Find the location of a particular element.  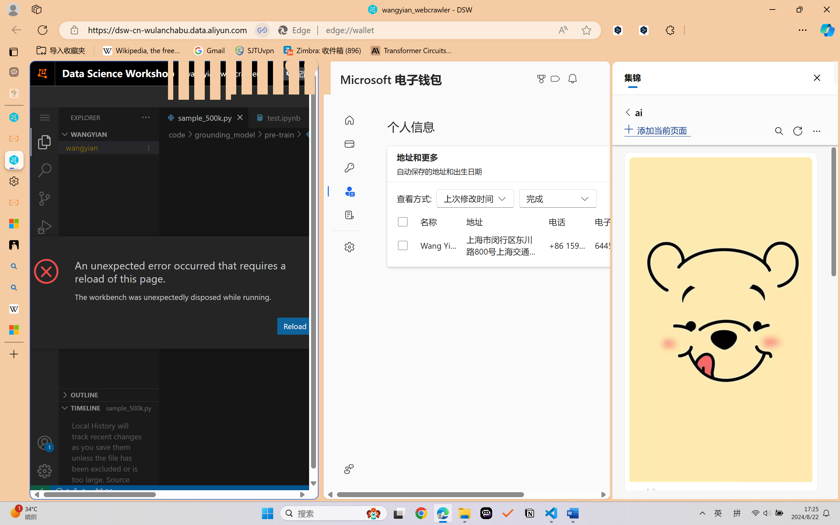

Extensions (Ctrl+Shift+X) is located at coordinates (45, 255).